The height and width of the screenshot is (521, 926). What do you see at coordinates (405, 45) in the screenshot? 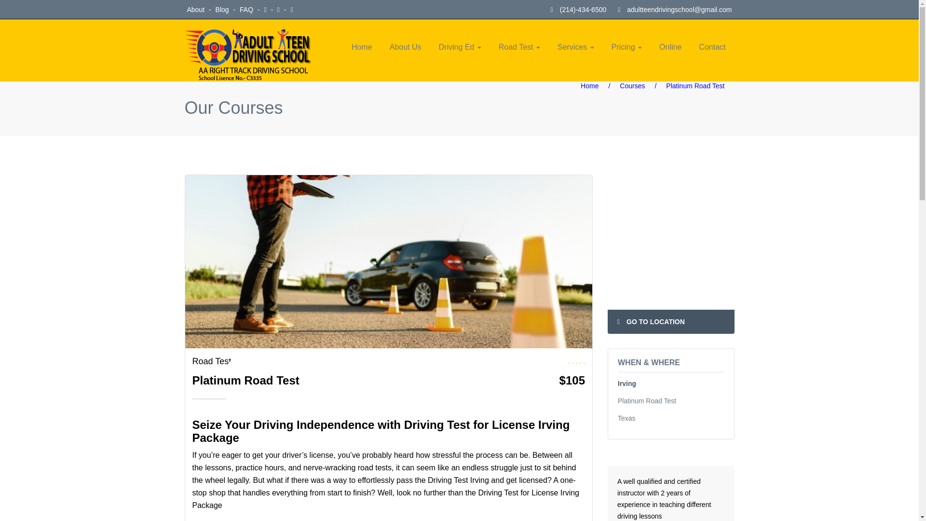
I see `About Us` at bounding box center [405, 45].